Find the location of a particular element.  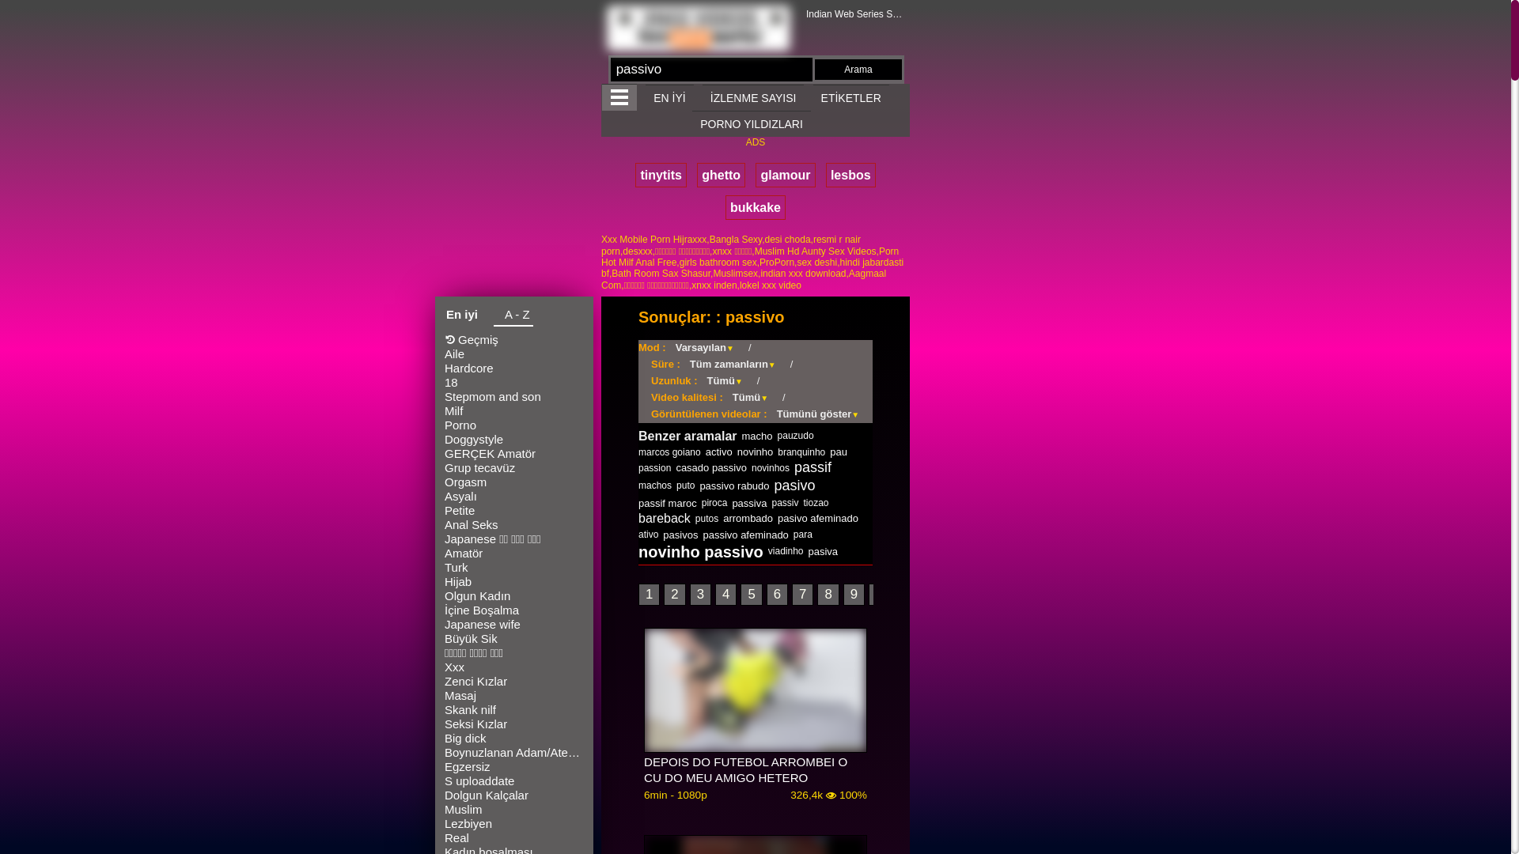

Big dick is located at coordinates (514, 739).